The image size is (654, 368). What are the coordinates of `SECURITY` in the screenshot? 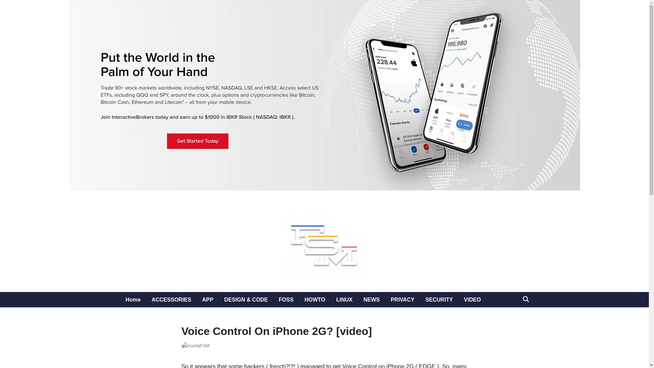 It's located at (439, 300).